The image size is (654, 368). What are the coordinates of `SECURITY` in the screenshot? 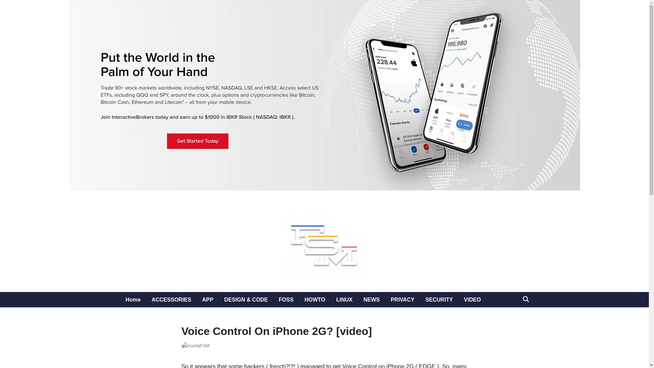 It's located at (439, 300).